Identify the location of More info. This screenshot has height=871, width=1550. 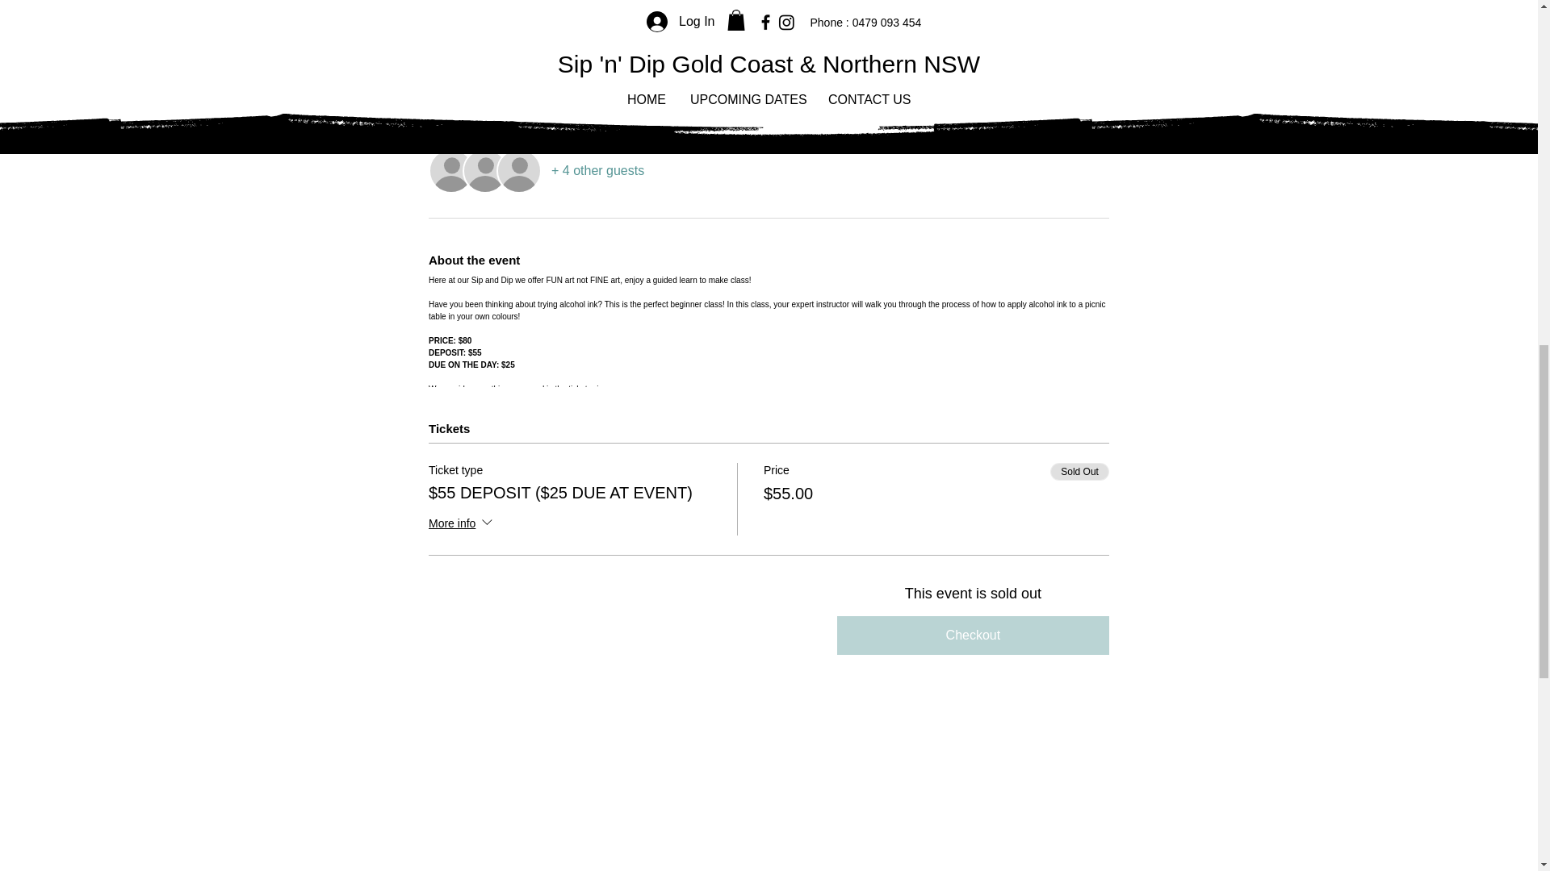
(462, 524).